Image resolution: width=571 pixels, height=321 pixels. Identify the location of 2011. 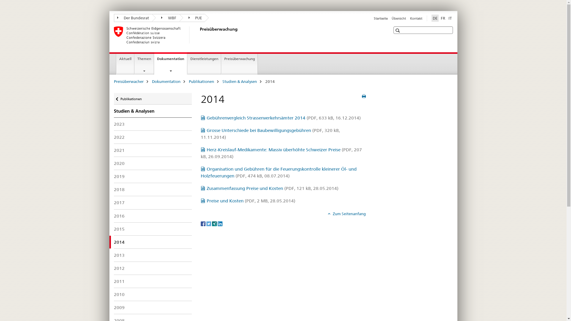
(153, 281).